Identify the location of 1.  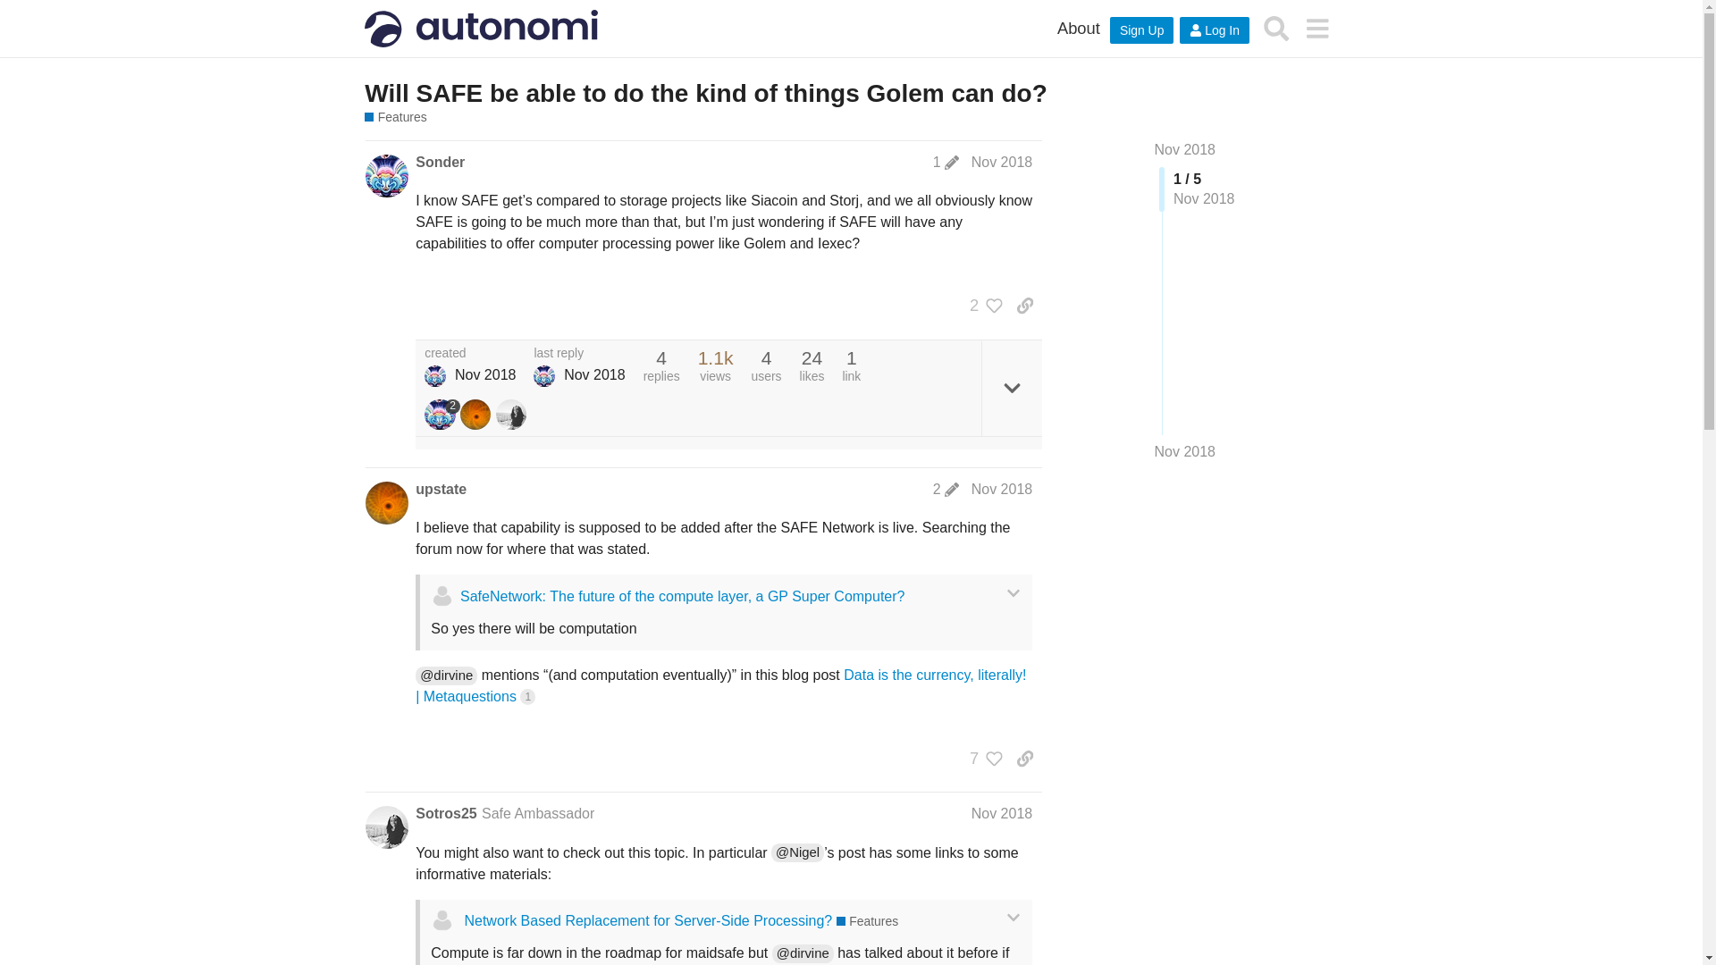
(946, 163).